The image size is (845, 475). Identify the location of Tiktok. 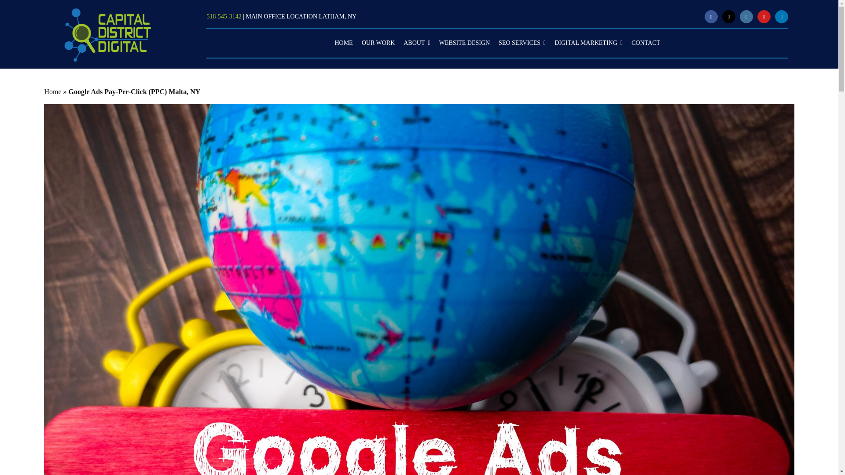
(729, 16).